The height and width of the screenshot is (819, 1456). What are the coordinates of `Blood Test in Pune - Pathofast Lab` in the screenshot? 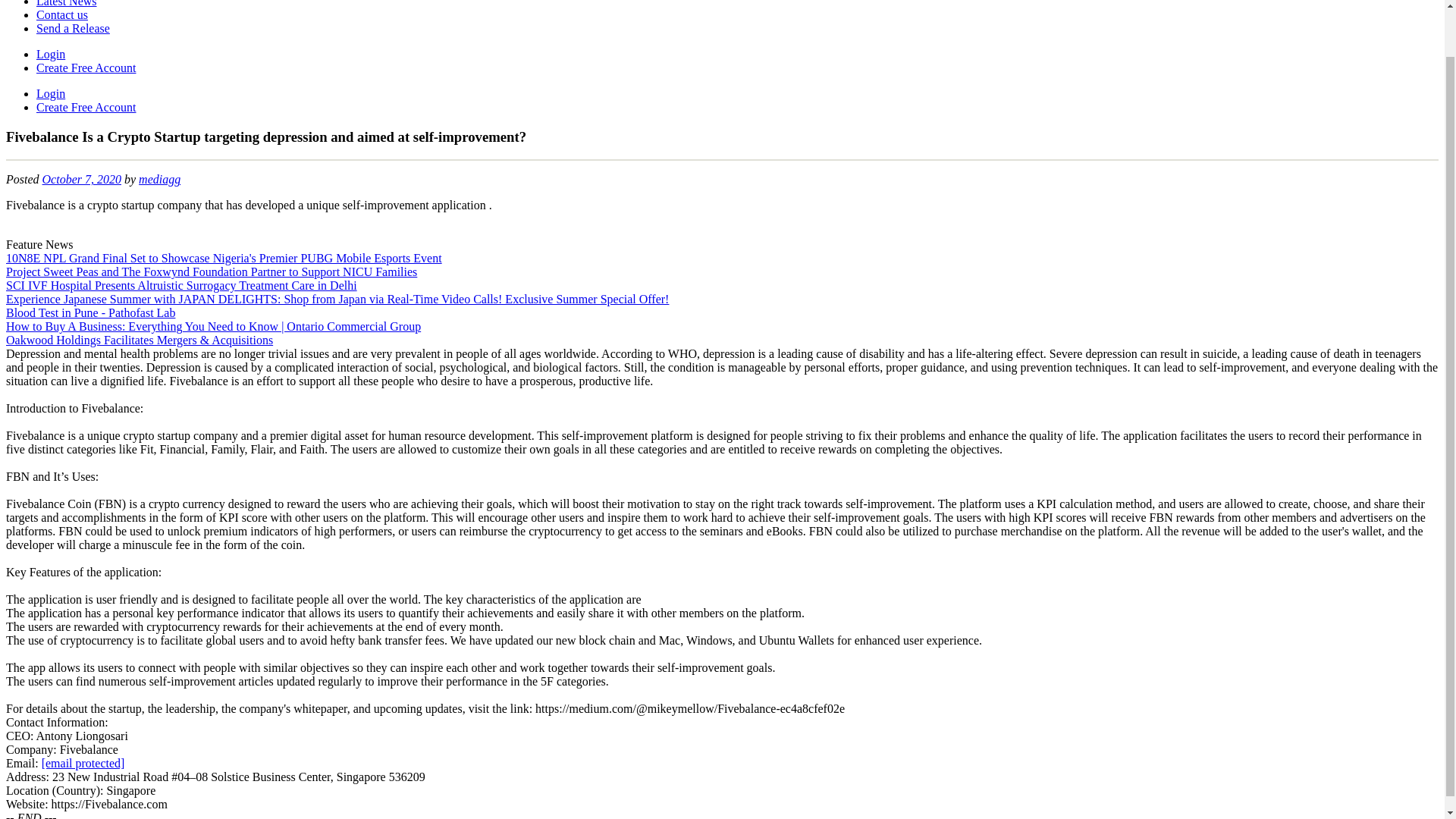 It's located at (89, 312).